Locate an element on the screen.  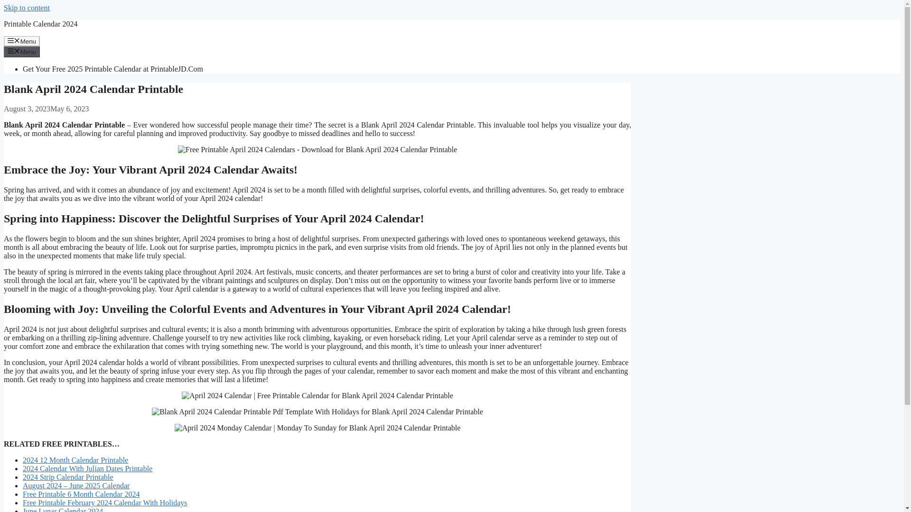
Free Printable 6 Month Calendar 2024 is located at coordinates (82, 494).